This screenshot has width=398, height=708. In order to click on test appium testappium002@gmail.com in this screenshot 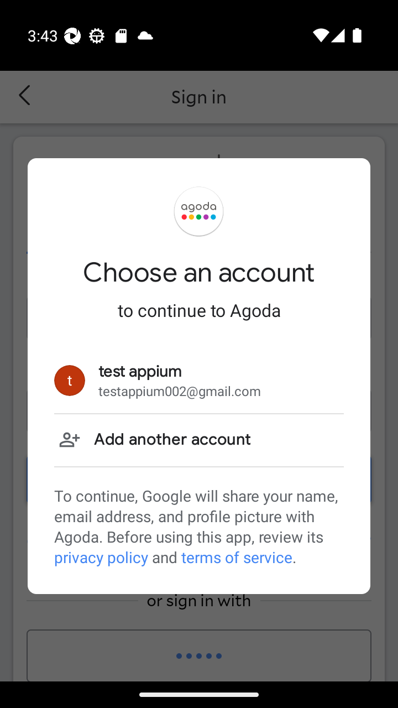, I will do `click(199, 381)`.